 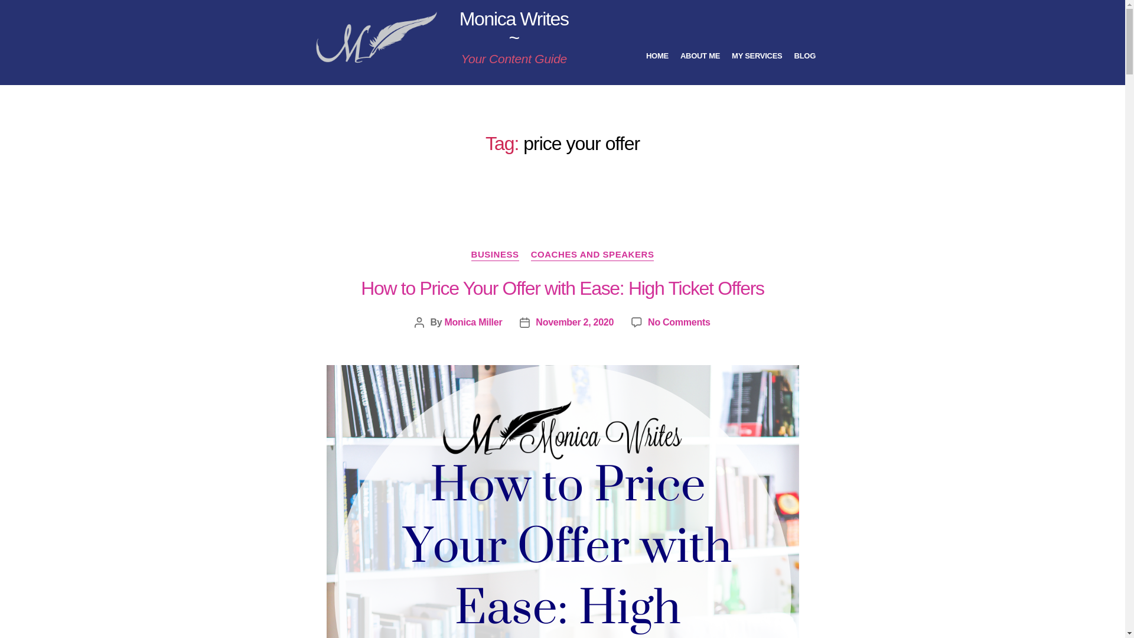 What do you see at coordinates (657, 56) in the screenshot?
I see `HOME` at bounding box center [657, 56].